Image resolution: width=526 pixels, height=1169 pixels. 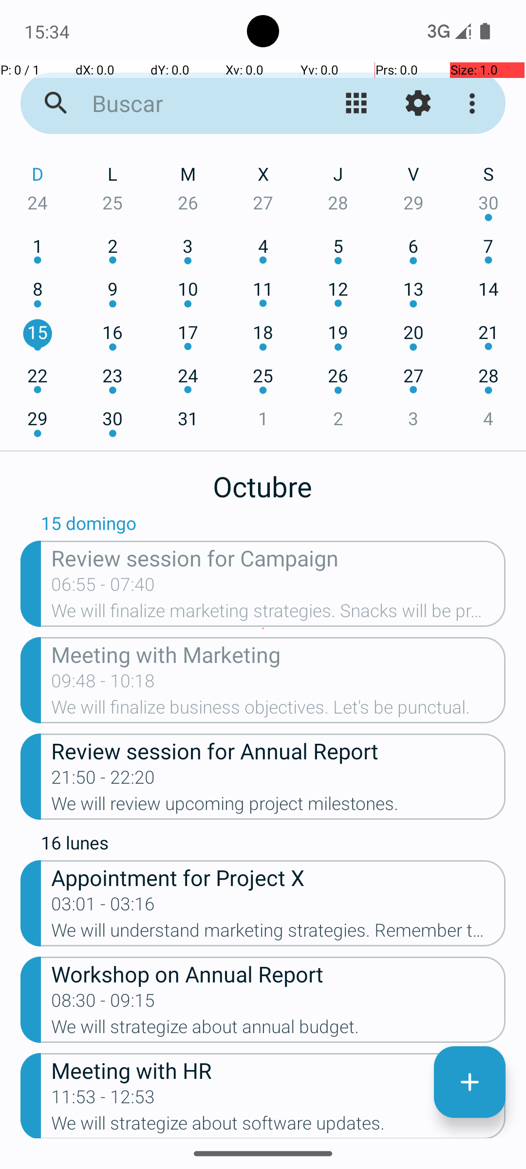 I want to click on Appointment for Project X, so click(x=279, y=877).